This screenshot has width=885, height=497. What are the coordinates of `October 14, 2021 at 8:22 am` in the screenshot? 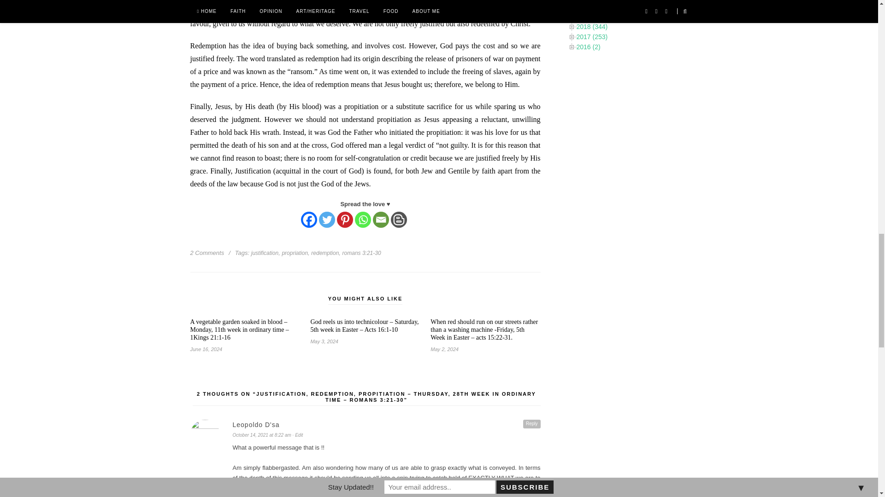 It's located at (261, 435).